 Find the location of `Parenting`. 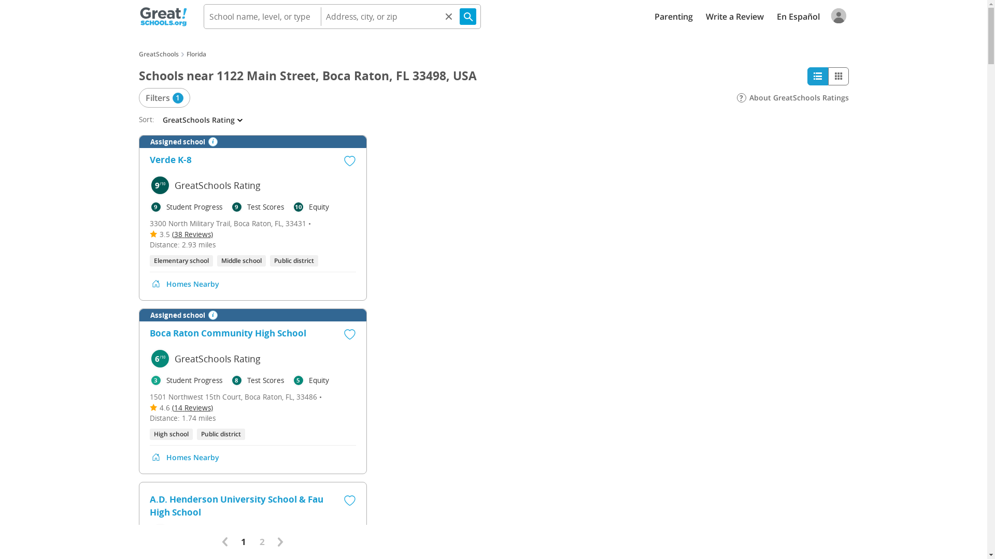

Parenting is located at coordinates (673, 17).